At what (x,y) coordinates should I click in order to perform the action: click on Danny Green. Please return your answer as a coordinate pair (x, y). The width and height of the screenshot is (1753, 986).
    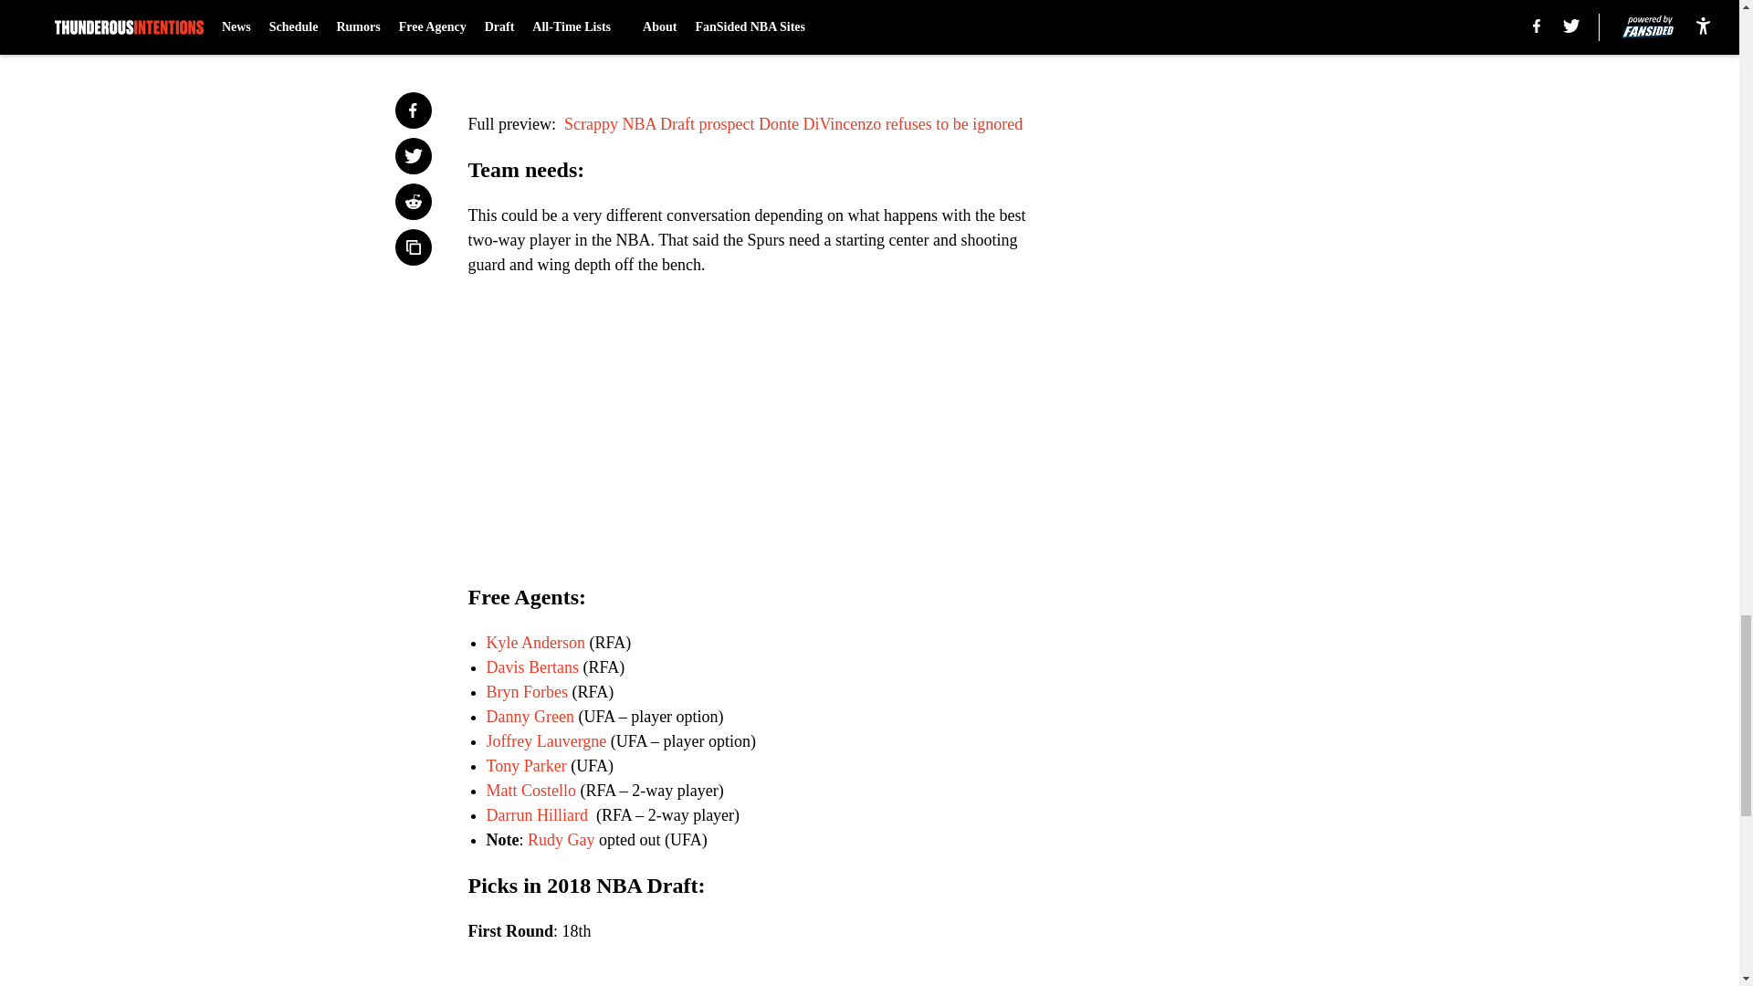
    Looking at the image, I should click on (529, 716).